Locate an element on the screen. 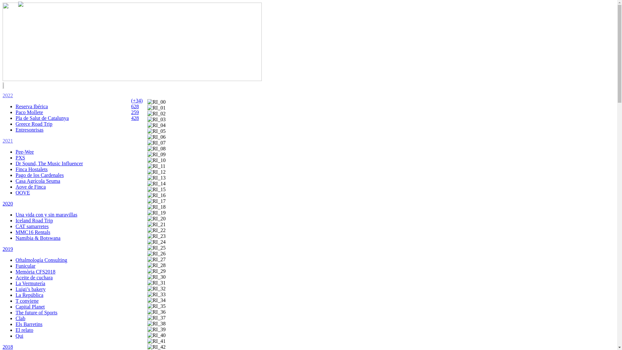  2021 is located at coordinates (8, 141).